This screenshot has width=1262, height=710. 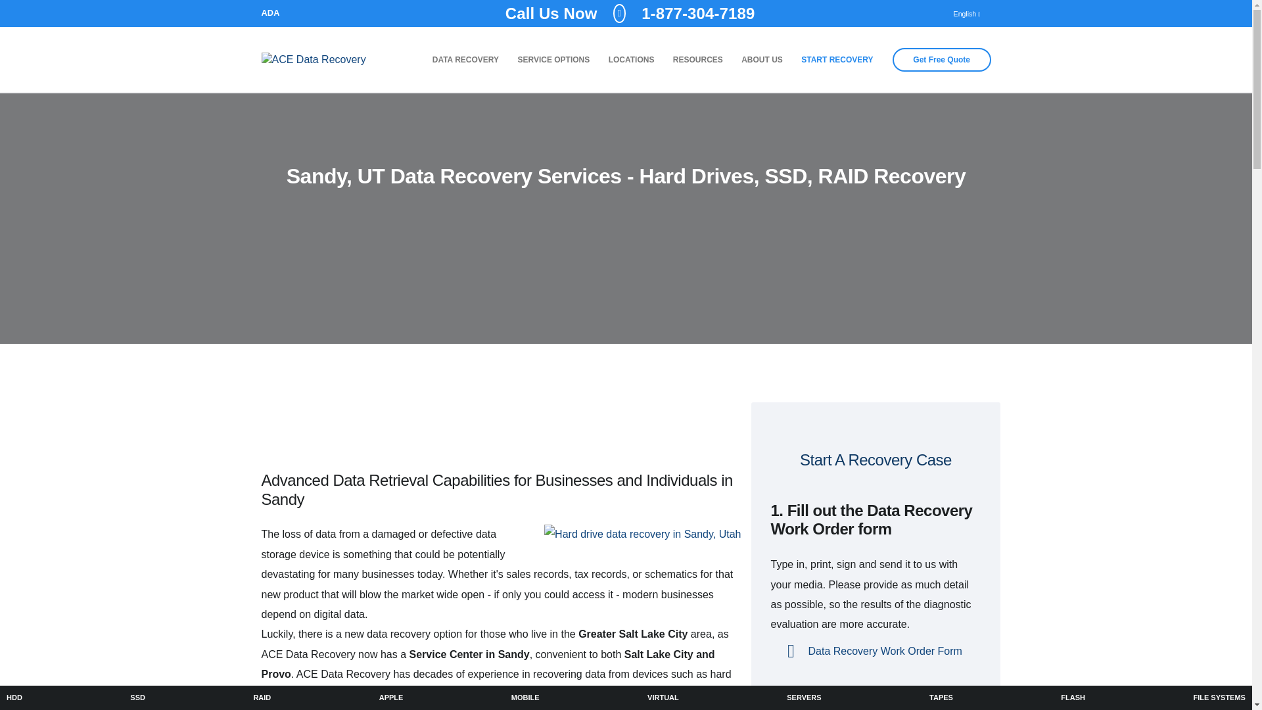 What do you see at coordinates (630, 13) in the screenshot?
I see `Server Data Recovery` at bounding box center [630, 13].